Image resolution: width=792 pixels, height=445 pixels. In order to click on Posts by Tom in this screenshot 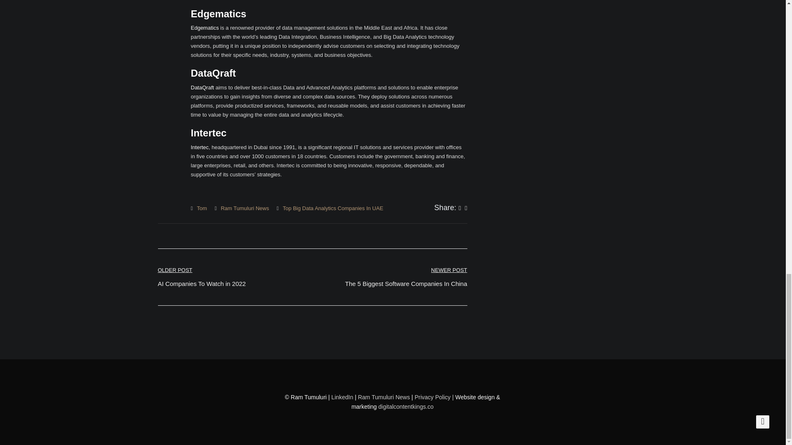, I will do `click(201, 208)`.